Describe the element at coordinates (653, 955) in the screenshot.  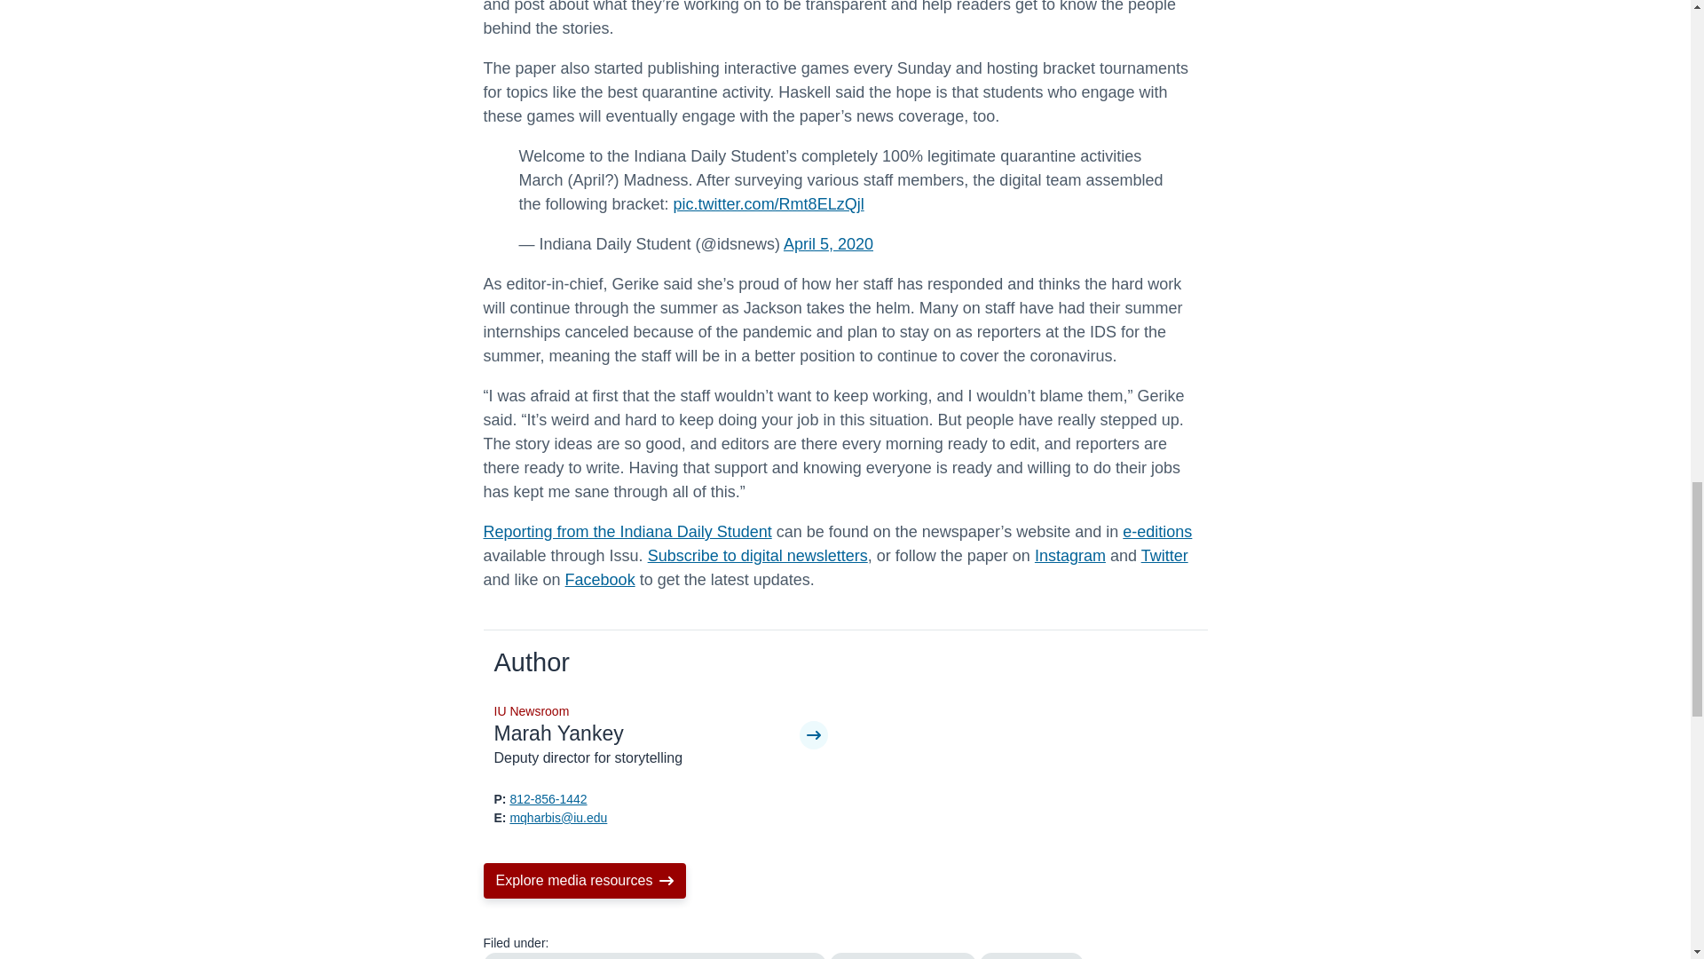
I see `Bicentennial Priority: A Commitment to Student Success` at that location.